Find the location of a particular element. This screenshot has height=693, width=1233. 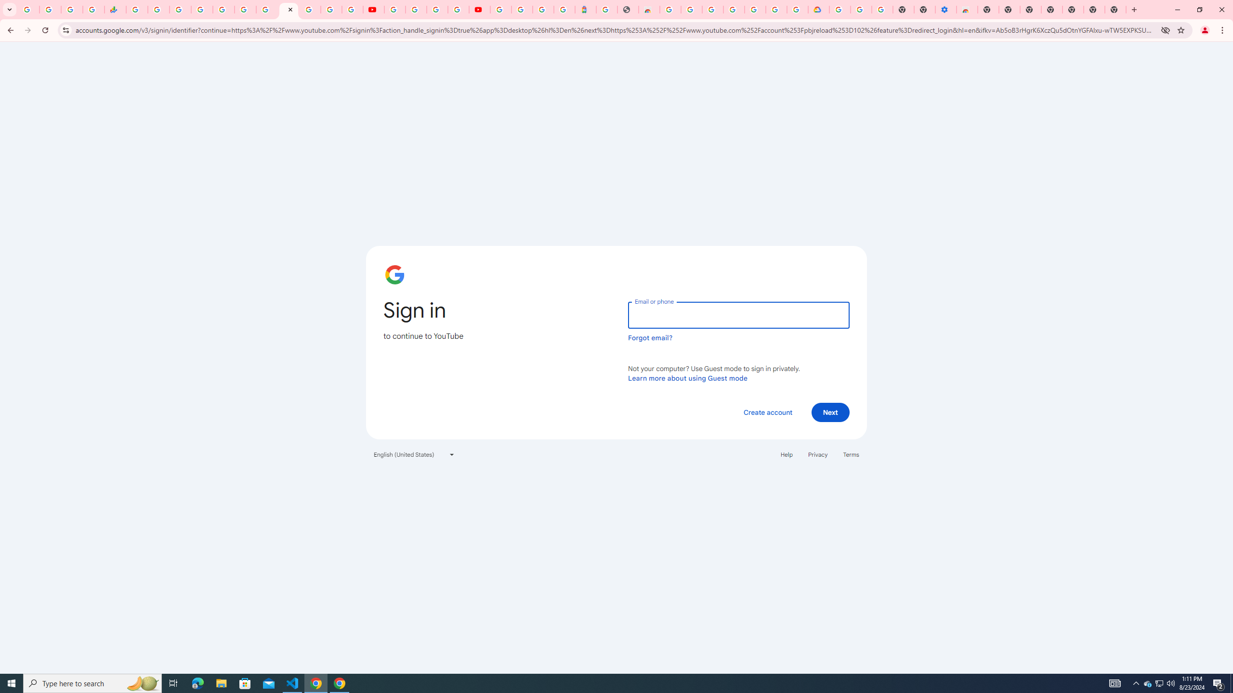

YouTube is located at coordinates (394, 10).